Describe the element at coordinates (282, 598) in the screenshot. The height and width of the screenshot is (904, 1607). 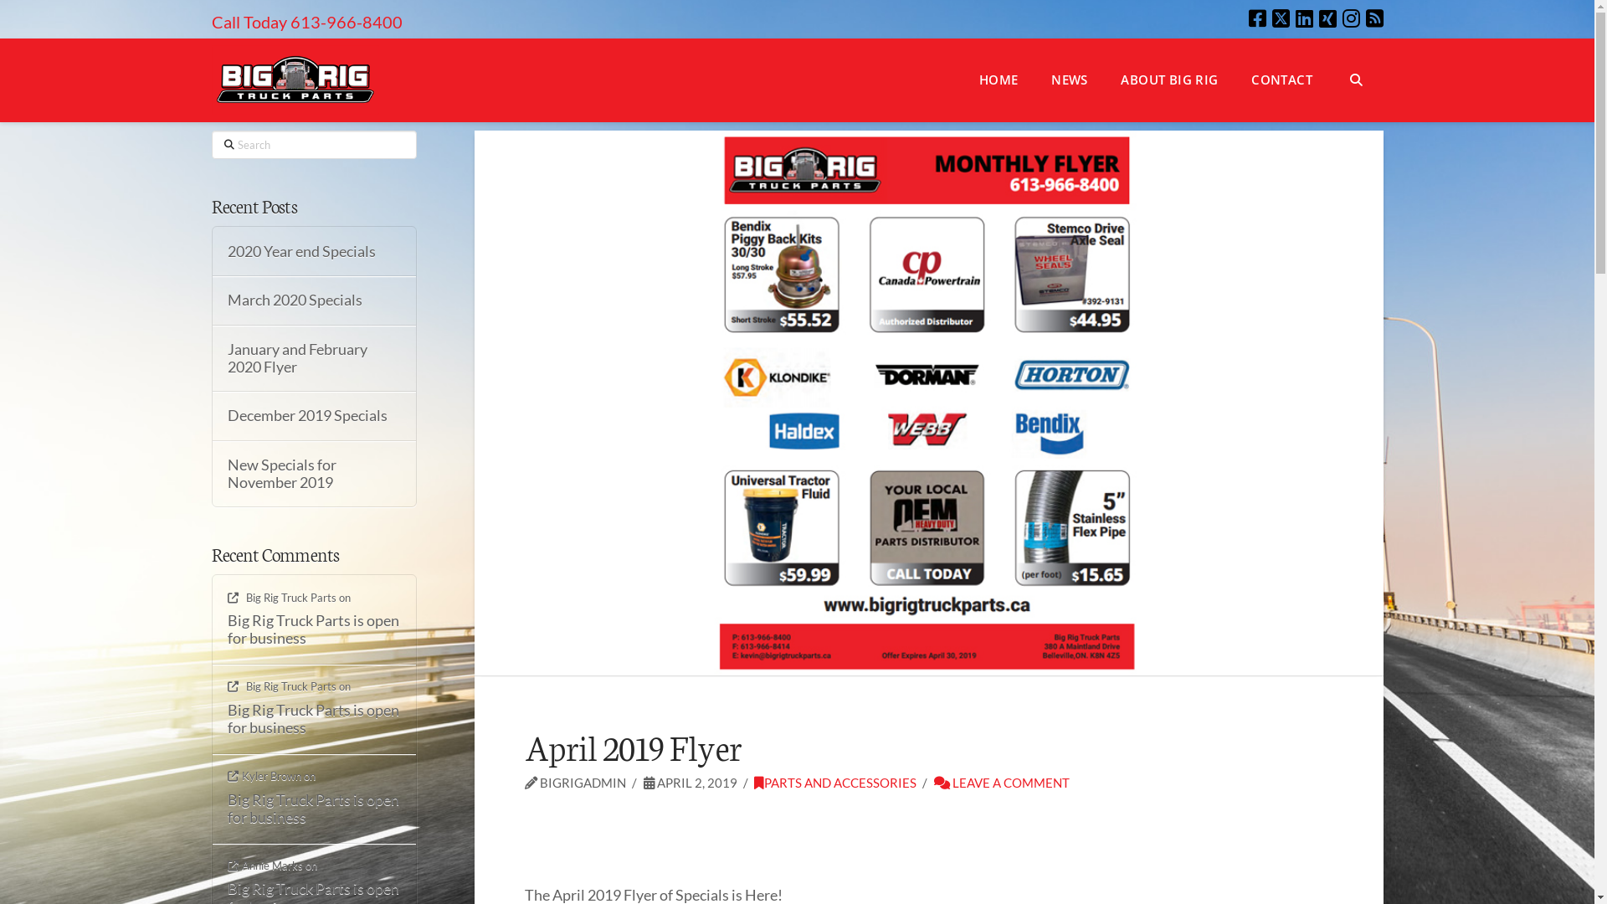
I see `Big Rig Truck Parts` at that location.